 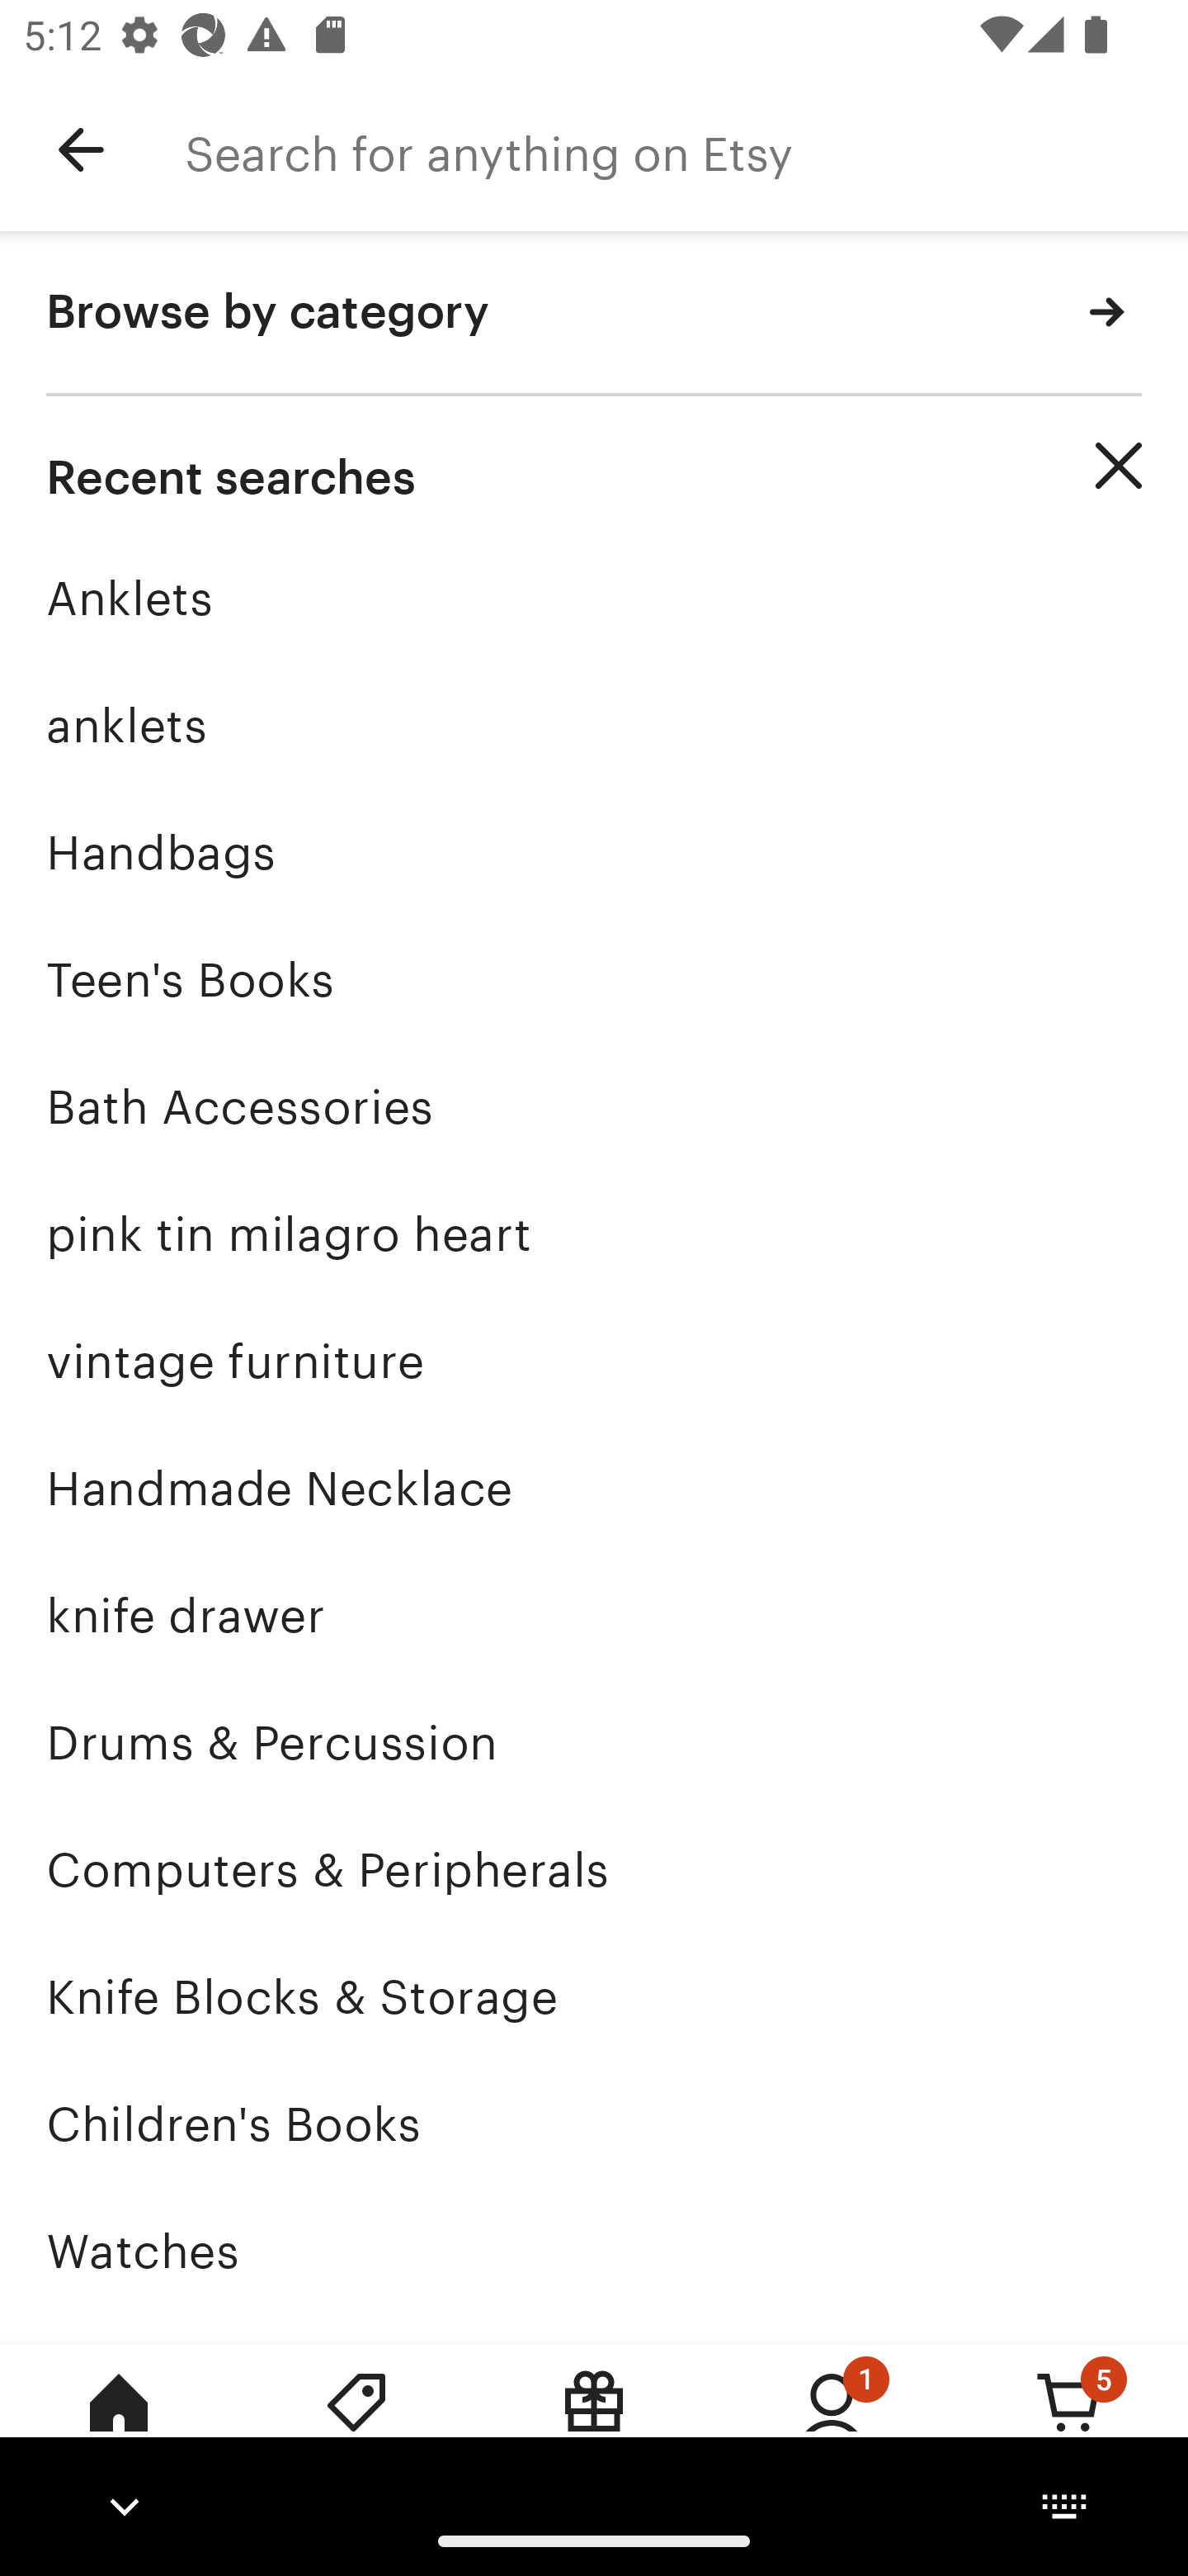 I want to click on vintage furniture, so click(x=594, y=1361).